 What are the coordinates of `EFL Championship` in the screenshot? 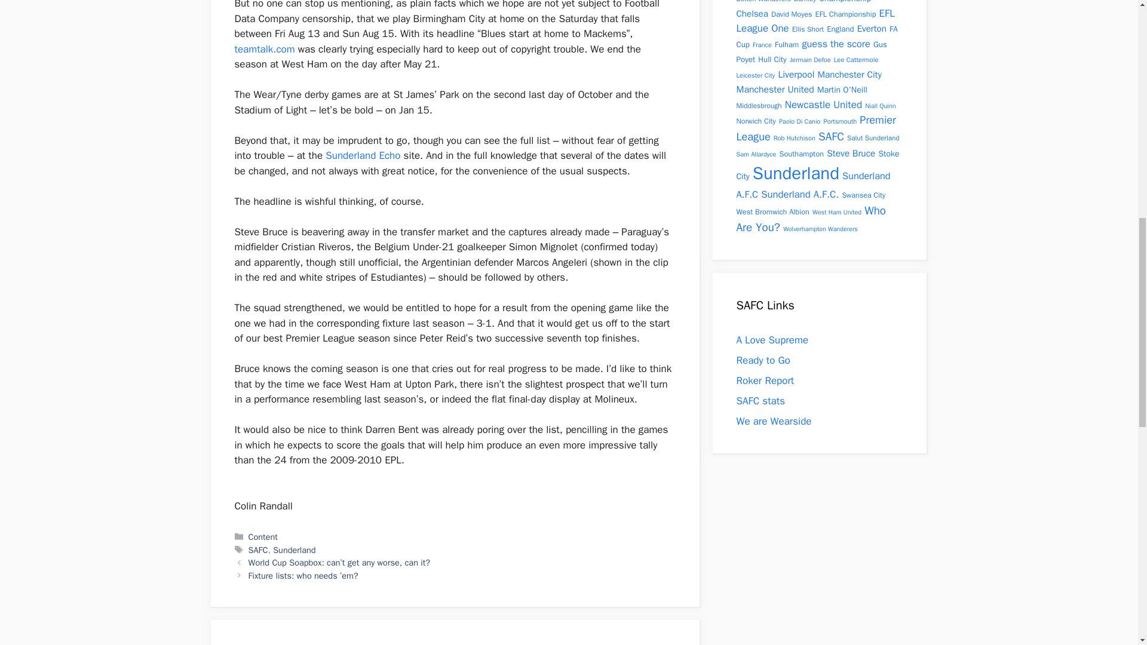 It's located at (846, 14).